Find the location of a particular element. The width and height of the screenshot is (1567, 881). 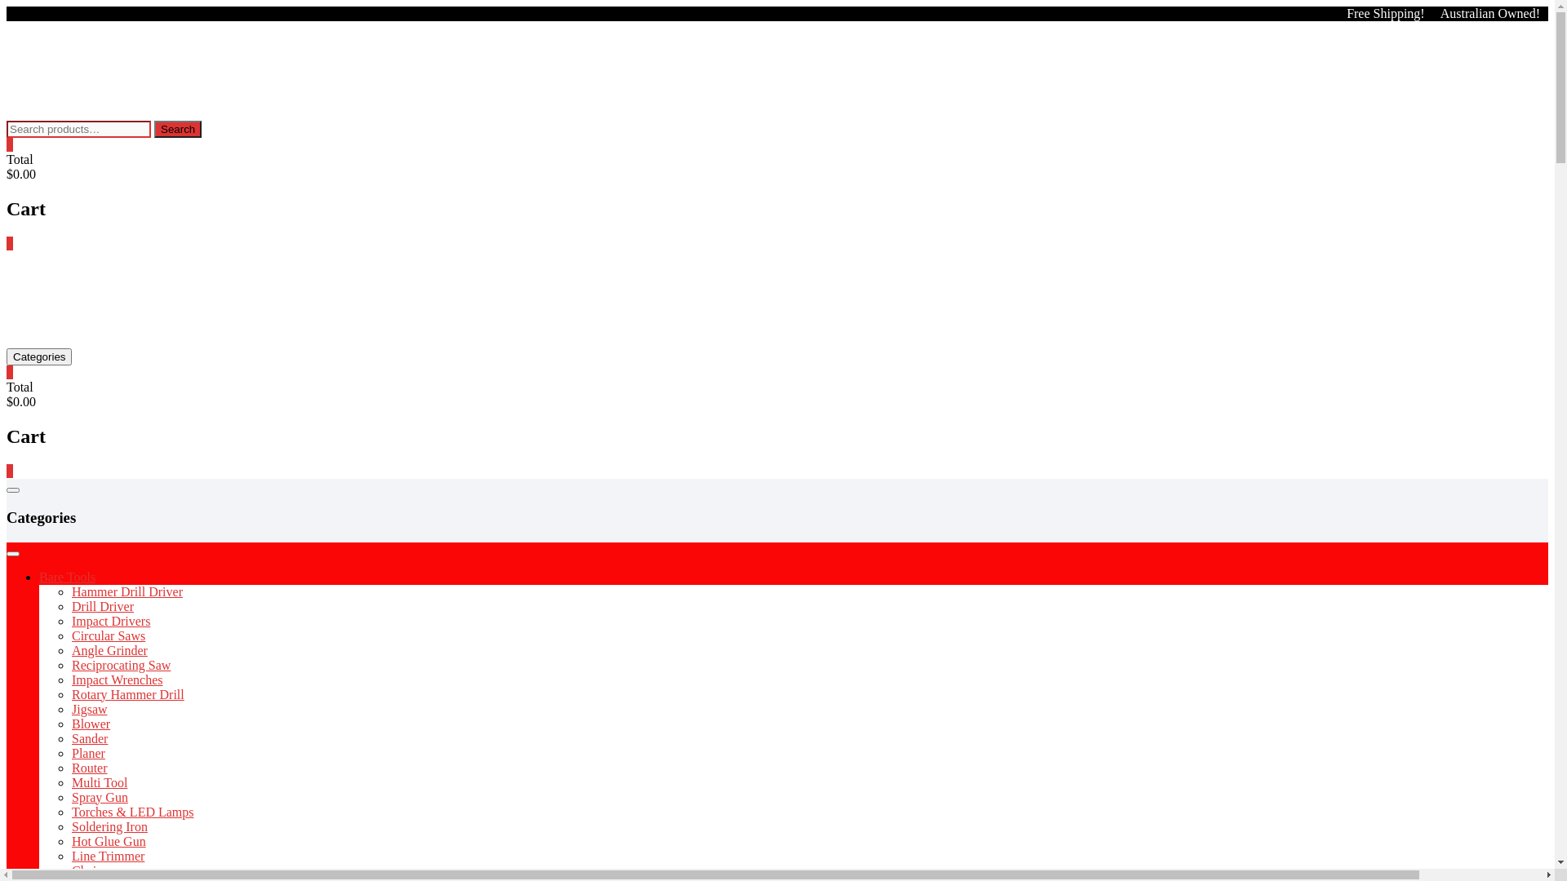

Soldering Iron is located at coordinates (109, 827).